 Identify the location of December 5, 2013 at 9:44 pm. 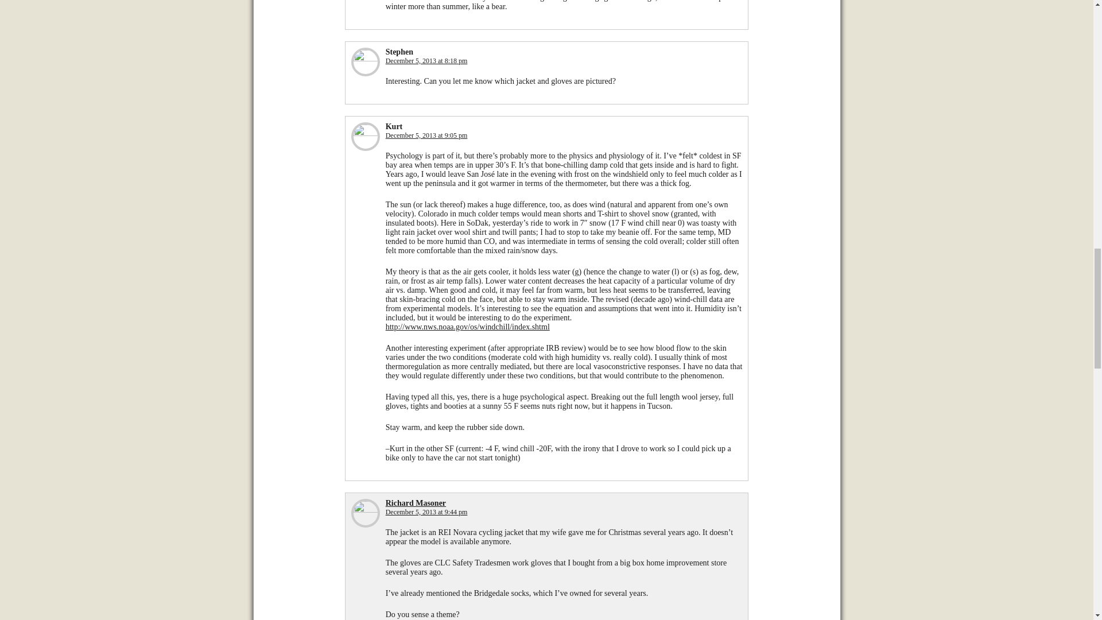
(426, 511).